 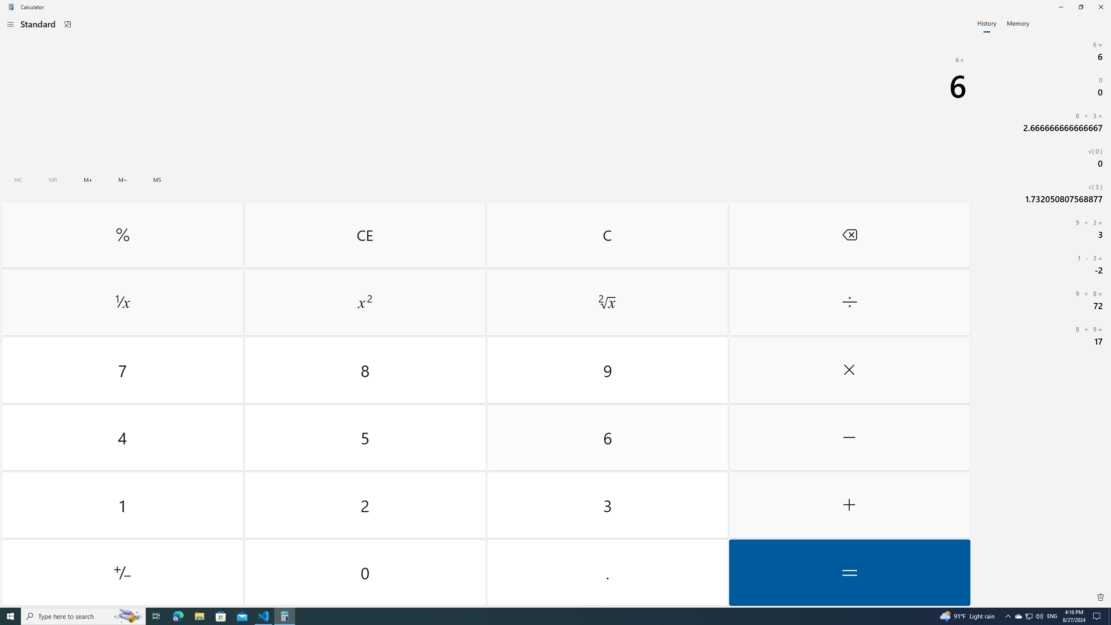 I want to click on Backspace, so click(x=849, y=234).